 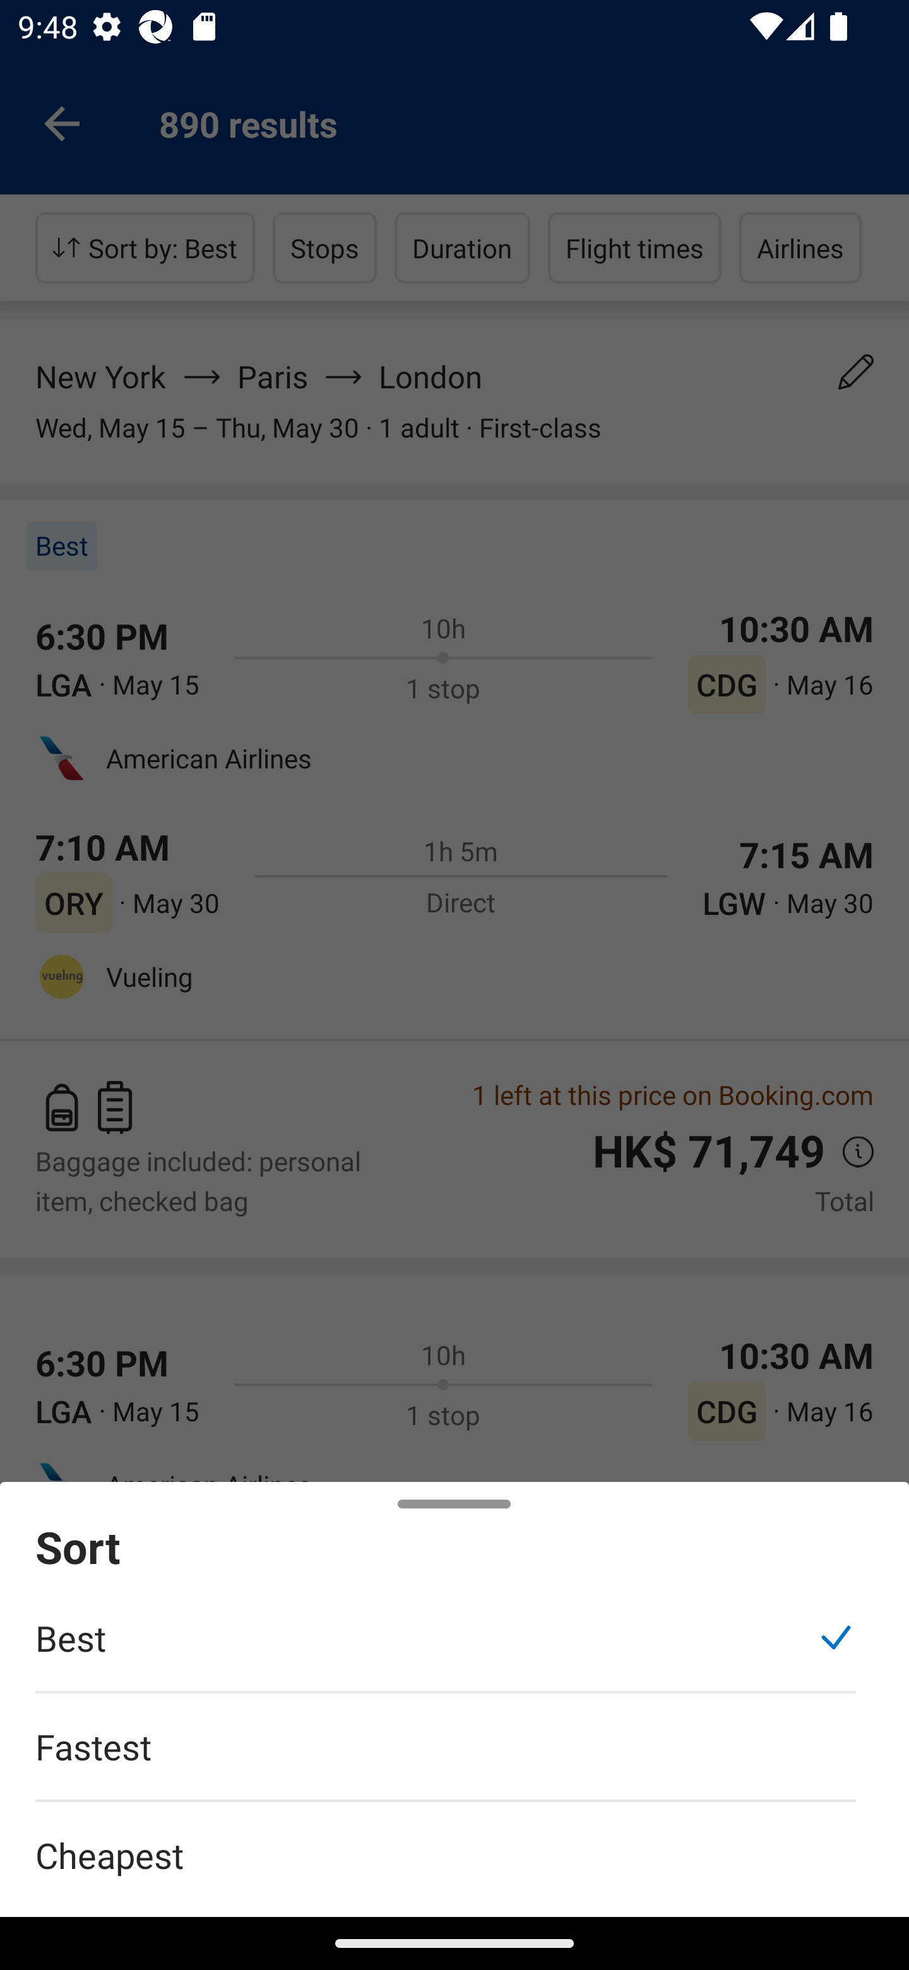 What do you see at coordinates (446, 1651) in the screenshot?
I see `Best` at bounding box center [446, 1651].